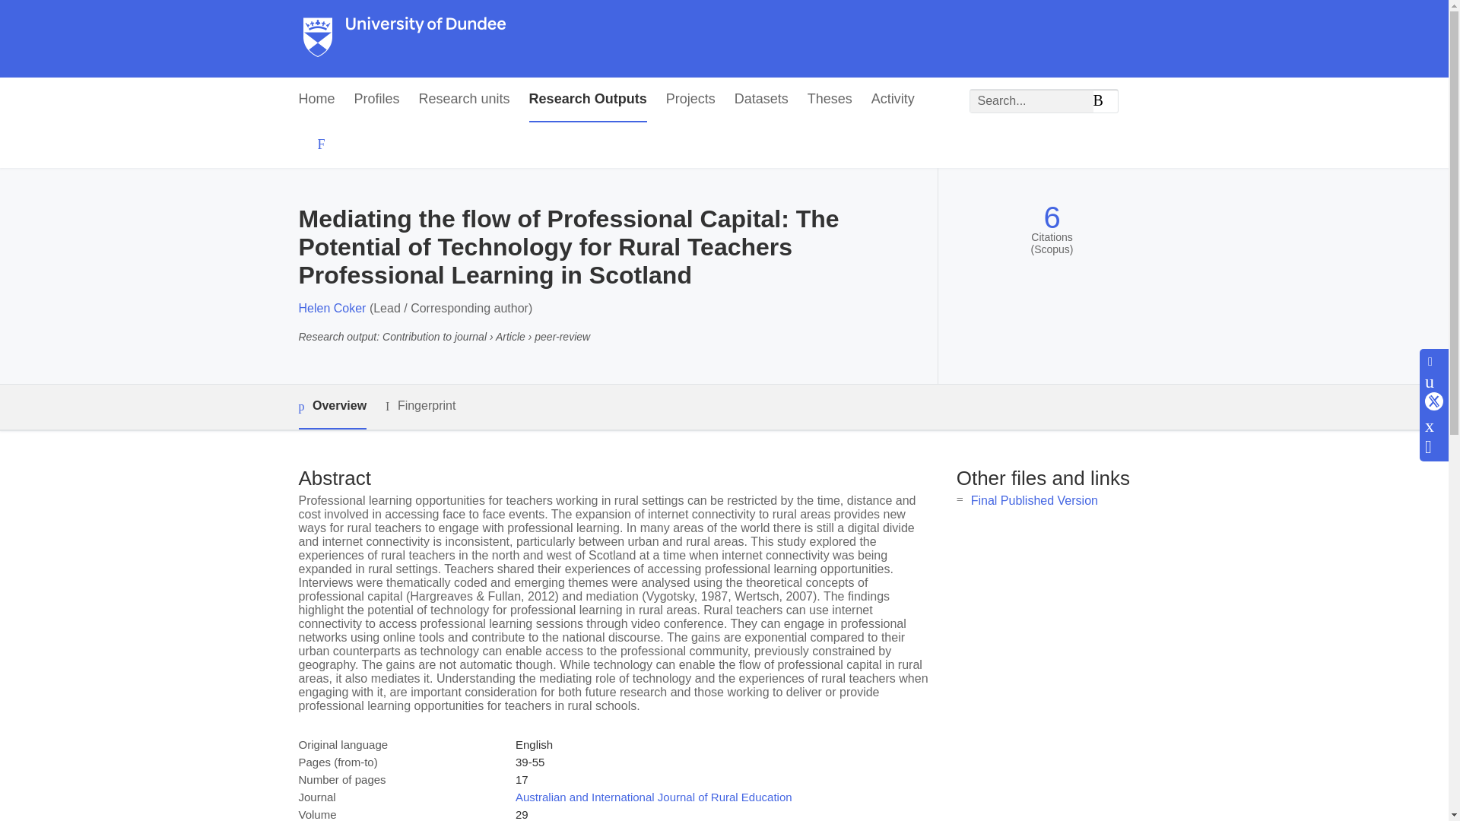 This screenshot has width=1460, height=821. I want to click on Theses, so click(830, 99).